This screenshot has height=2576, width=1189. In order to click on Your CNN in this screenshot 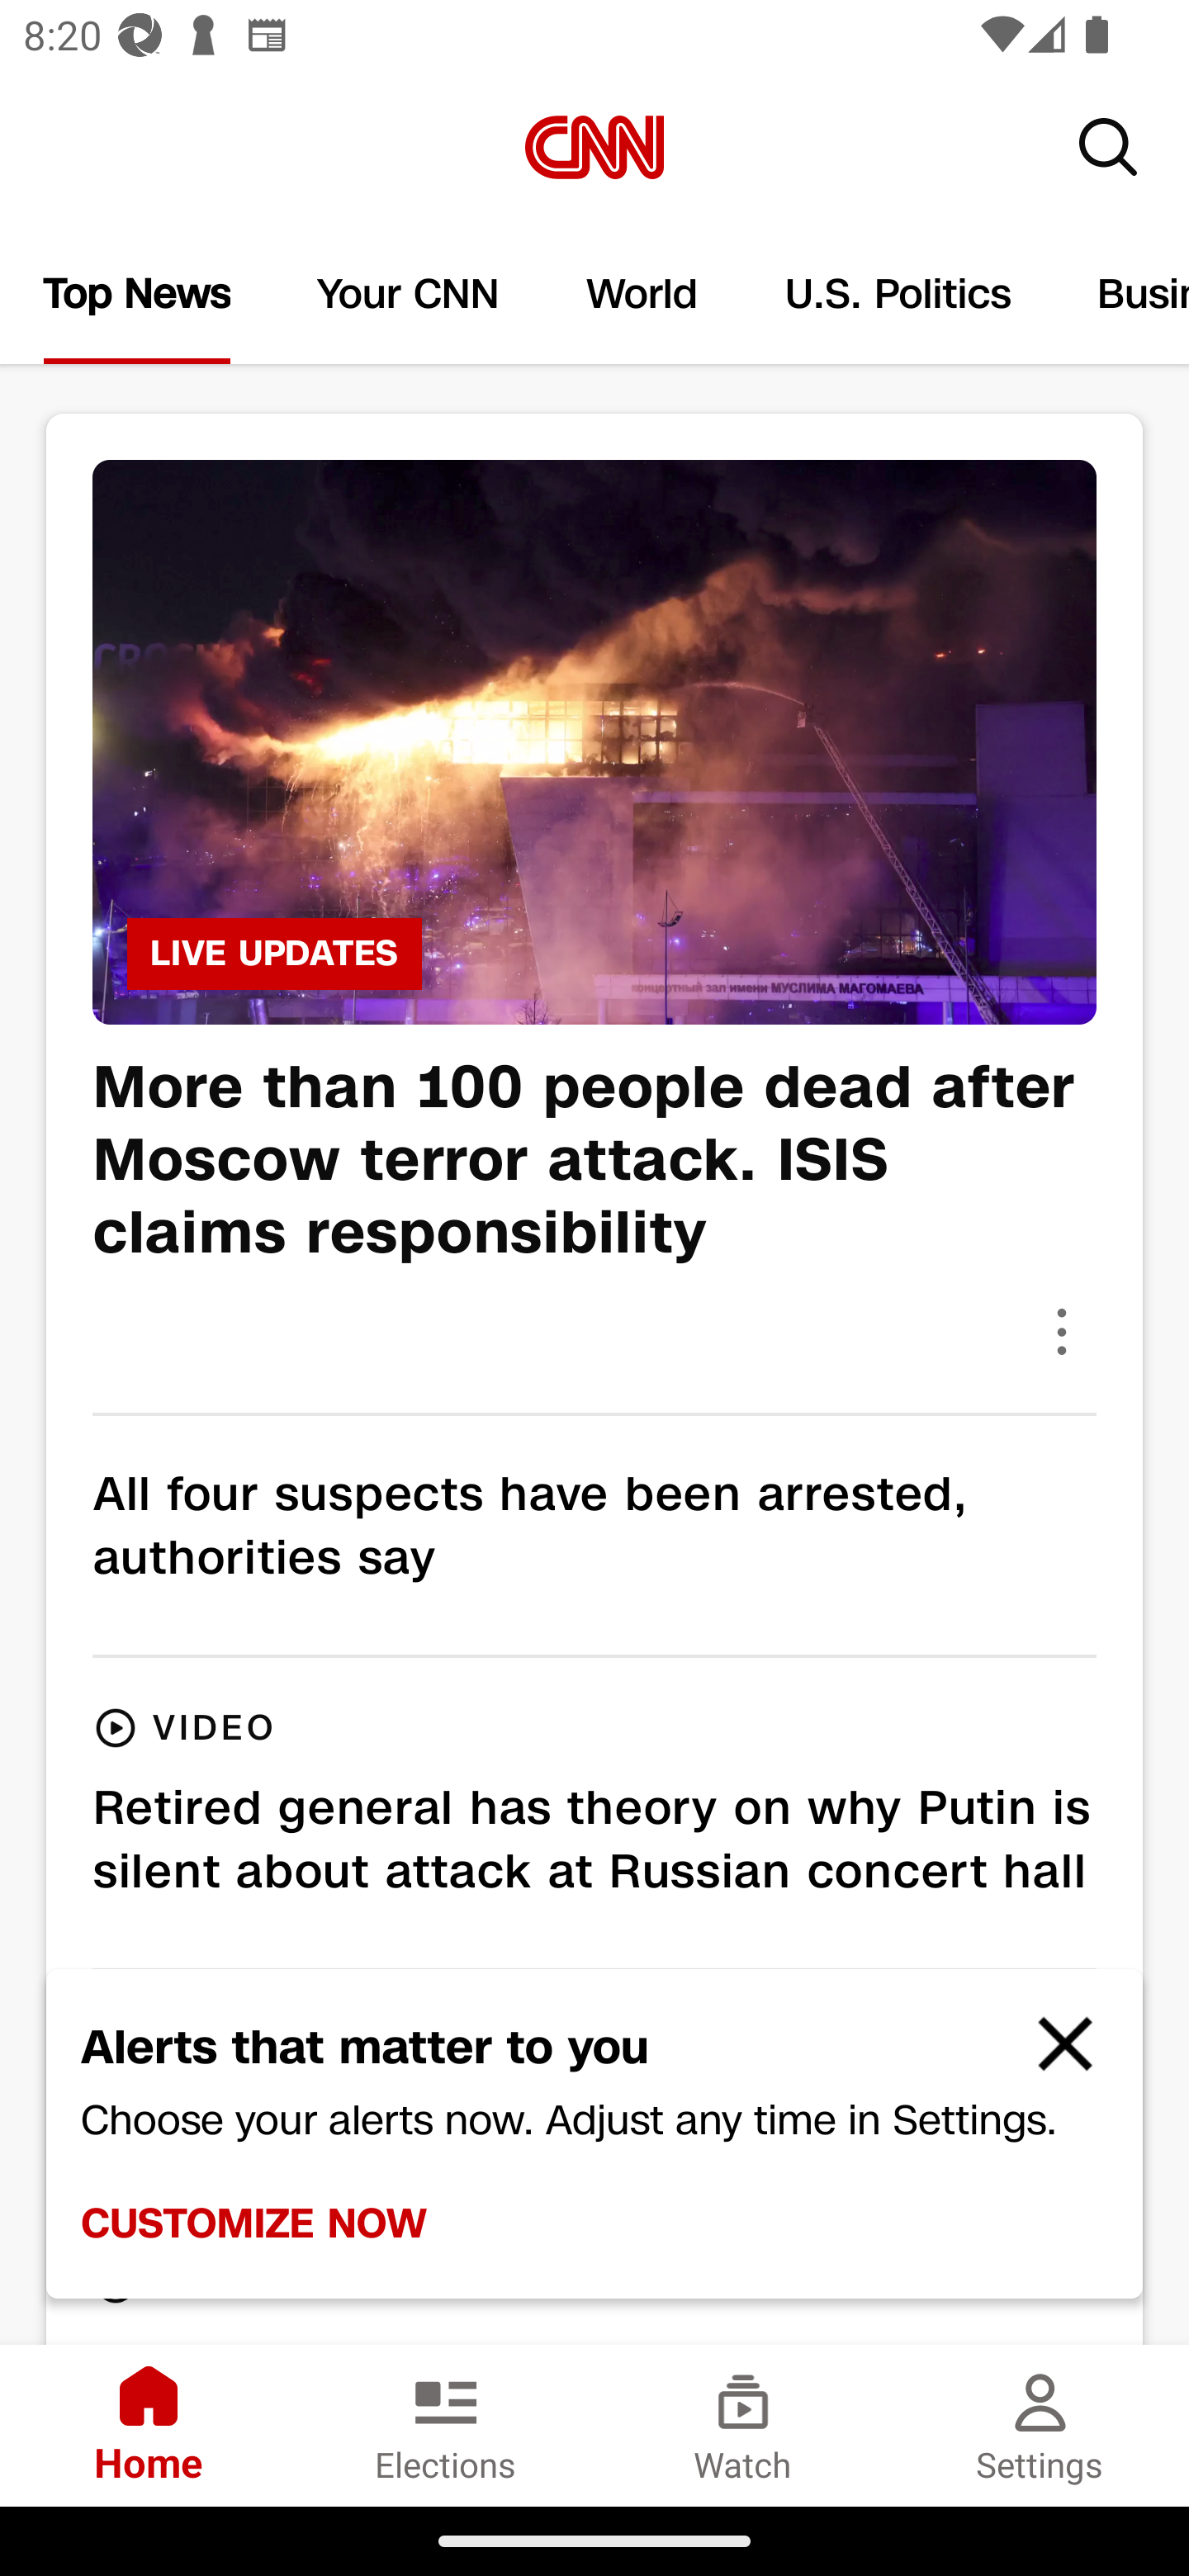, I will do `click(409, 294)`.